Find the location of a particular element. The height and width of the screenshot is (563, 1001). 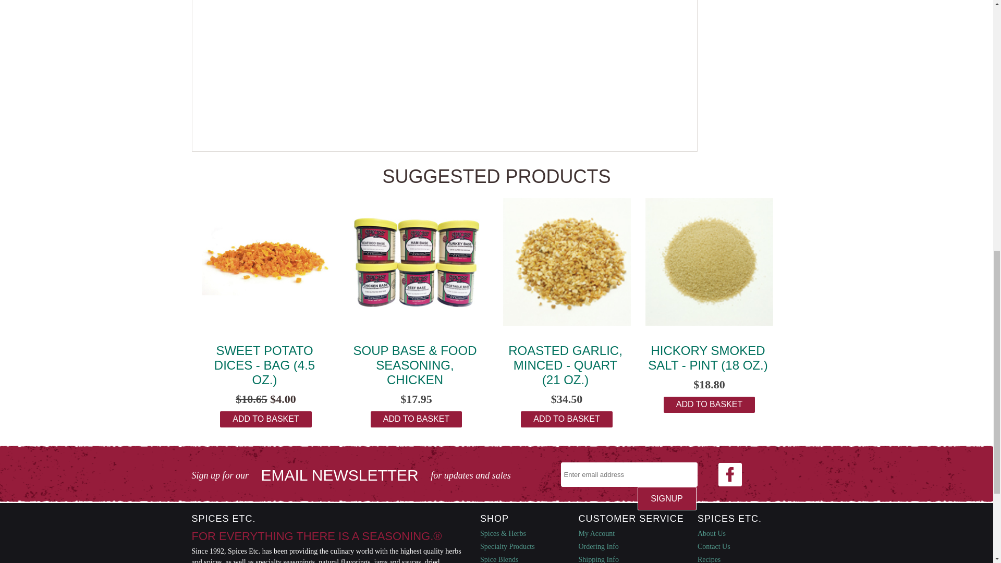

Add to Basket is located at coordinates (709, 405).